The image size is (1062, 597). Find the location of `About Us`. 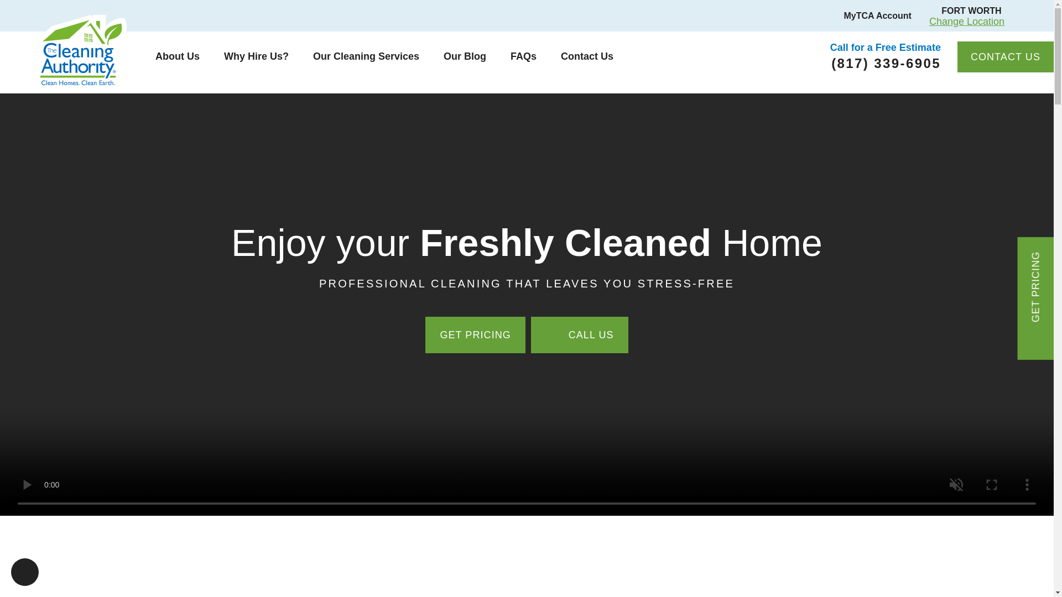

About Us is located at coordinates (177, 56).